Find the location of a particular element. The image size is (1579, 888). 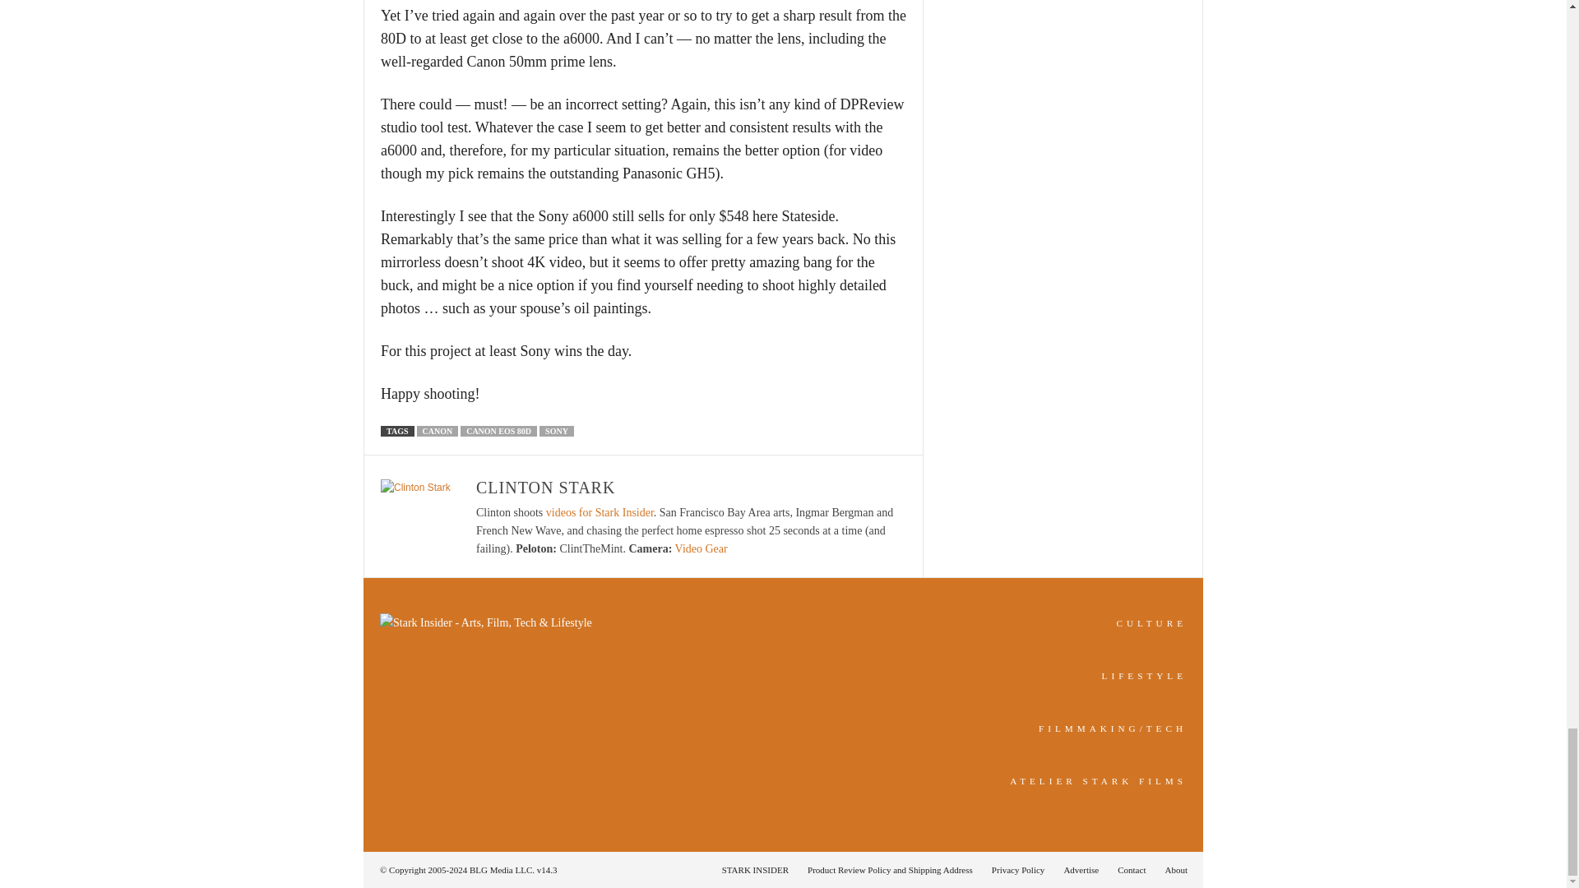

Video Gear is located at coordinates (702, 548).